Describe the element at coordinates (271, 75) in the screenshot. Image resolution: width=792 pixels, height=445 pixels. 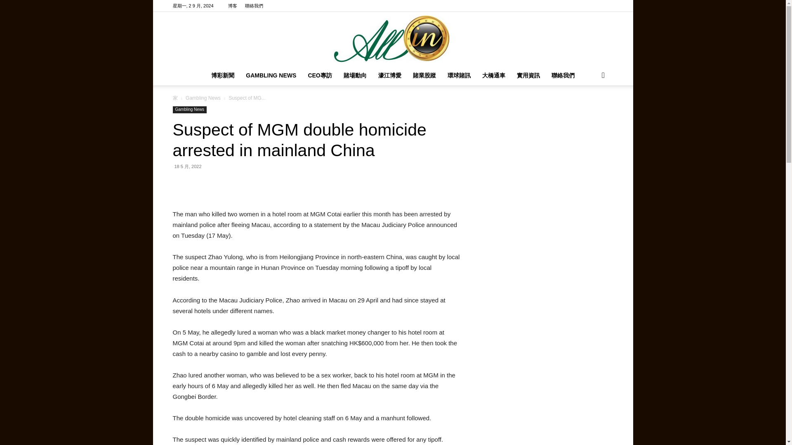
I see `GAMBLING NEWS` at that location.